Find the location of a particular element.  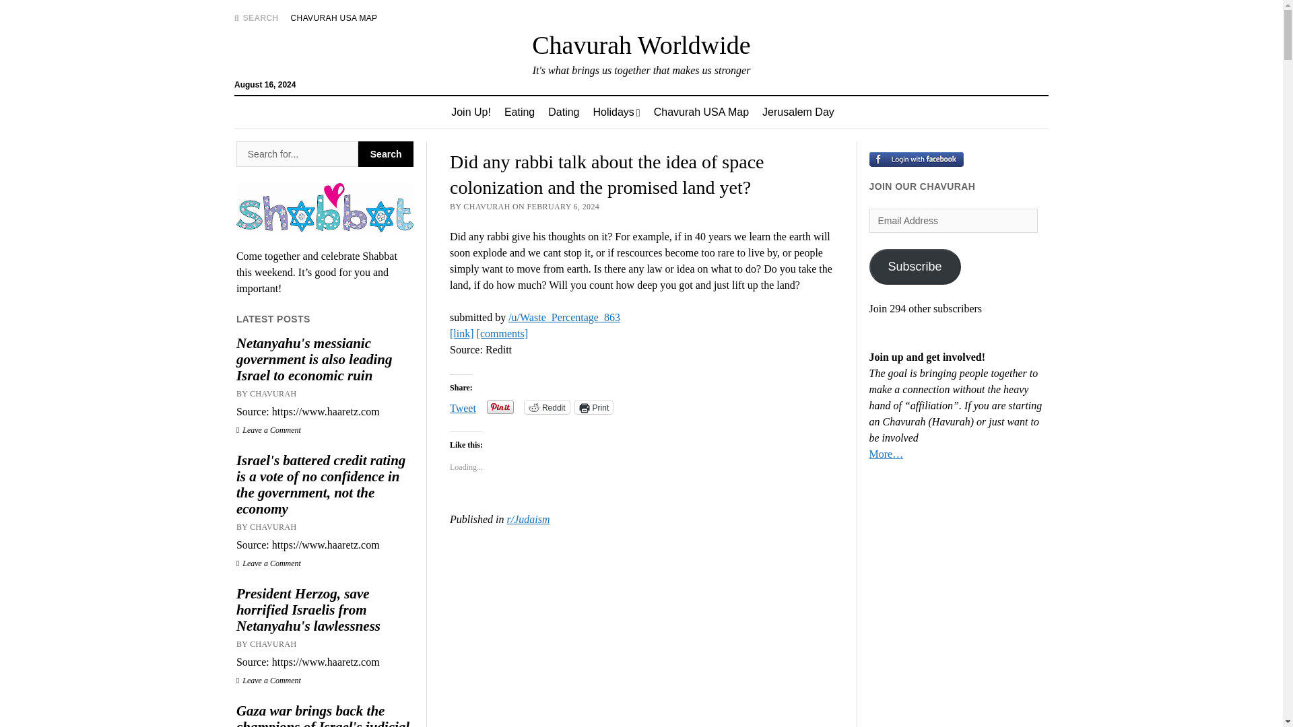

Holidays is located at coordinates (616, 112).